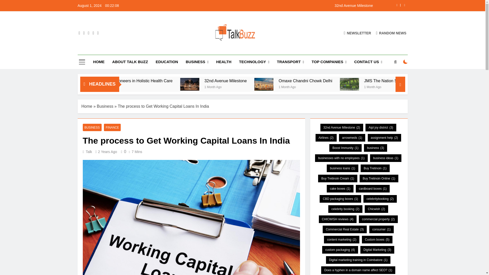 The height and width of the screenshot is (275, 489). What do you see at coordinates (275, 6) in the screenshot?
I see `32nd Avenue Milestone` at bounding box center [275, 6].